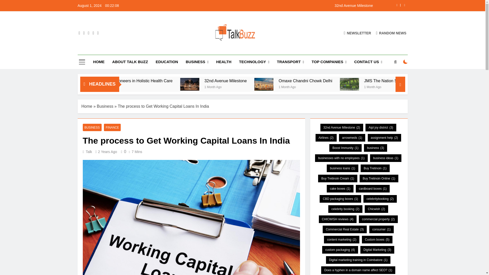 The height and width of the screenshot is (275, 489). What do you see at coordinates (275, 6) in the screenshot?
I see `32nd Avenue Milestone` at bounding box center [275, 6].